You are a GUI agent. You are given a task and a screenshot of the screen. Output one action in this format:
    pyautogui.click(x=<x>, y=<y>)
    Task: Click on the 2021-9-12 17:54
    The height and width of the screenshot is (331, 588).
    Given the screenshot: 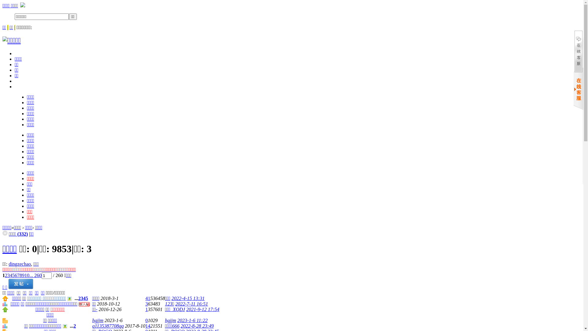 What is the action you would take?
    pyautogui.click(x=203, y=309)
    